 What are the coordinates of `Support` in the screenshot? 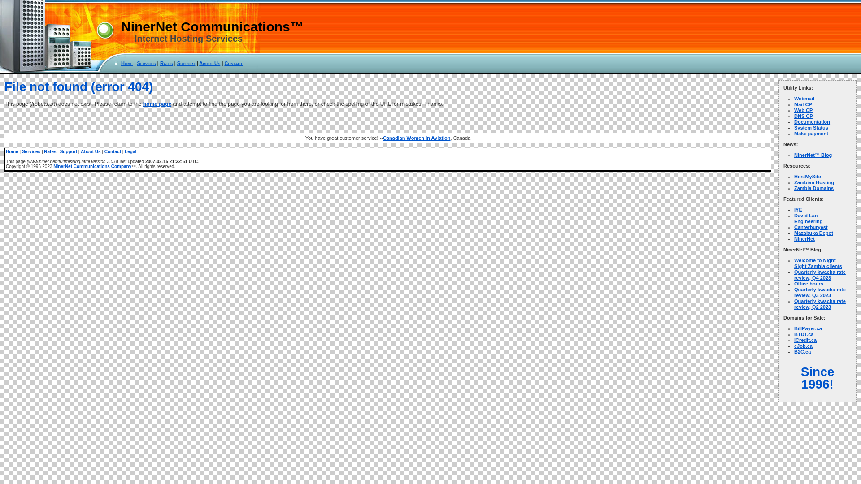 It's located at (187, 63).